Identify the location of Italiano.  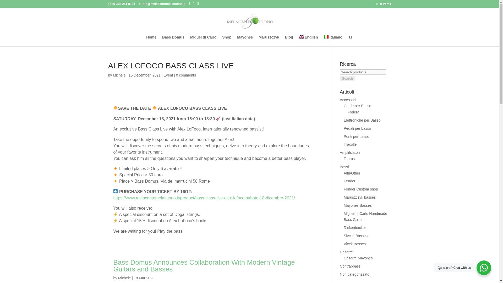
(333, 41).